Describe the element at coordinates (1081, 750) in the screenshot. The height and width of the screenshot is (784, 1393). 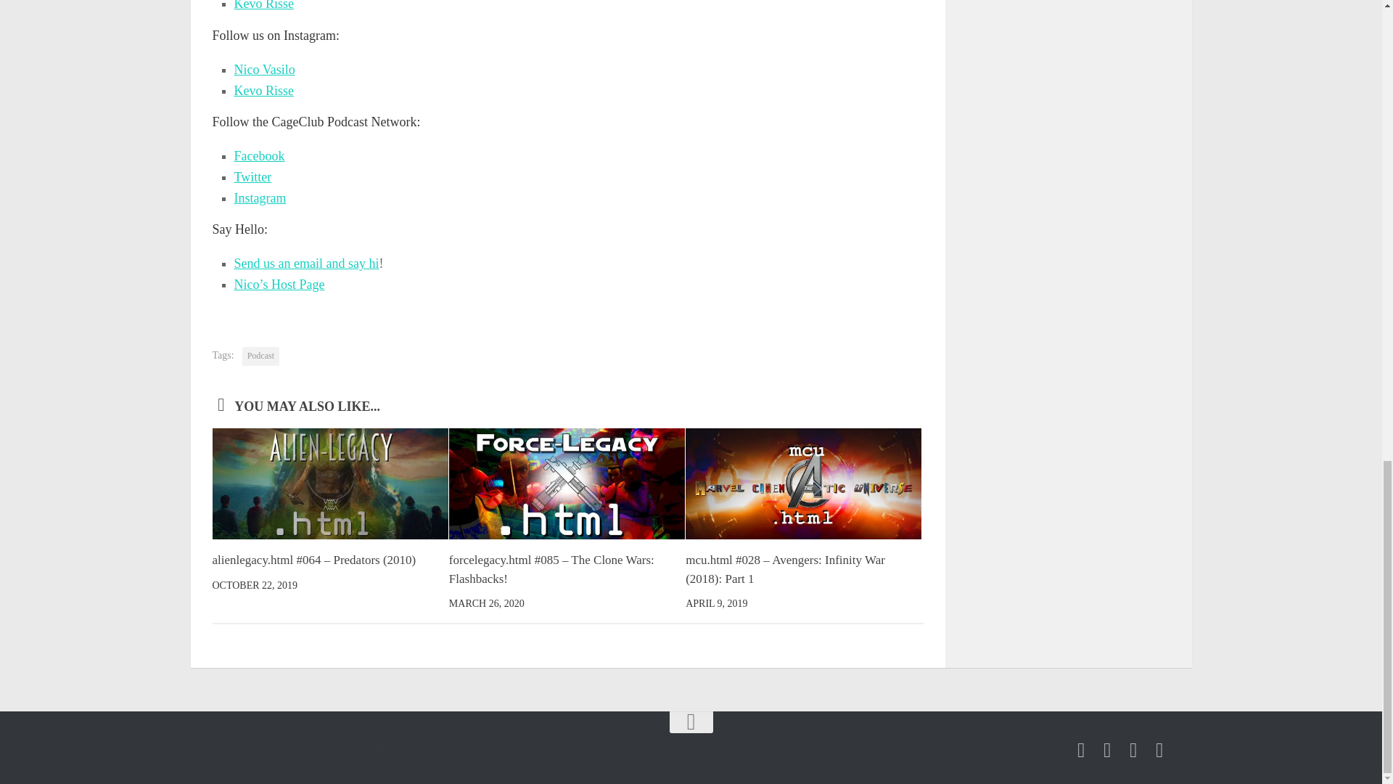
I see `CageClub Podcast Network on Facebook` at that location.